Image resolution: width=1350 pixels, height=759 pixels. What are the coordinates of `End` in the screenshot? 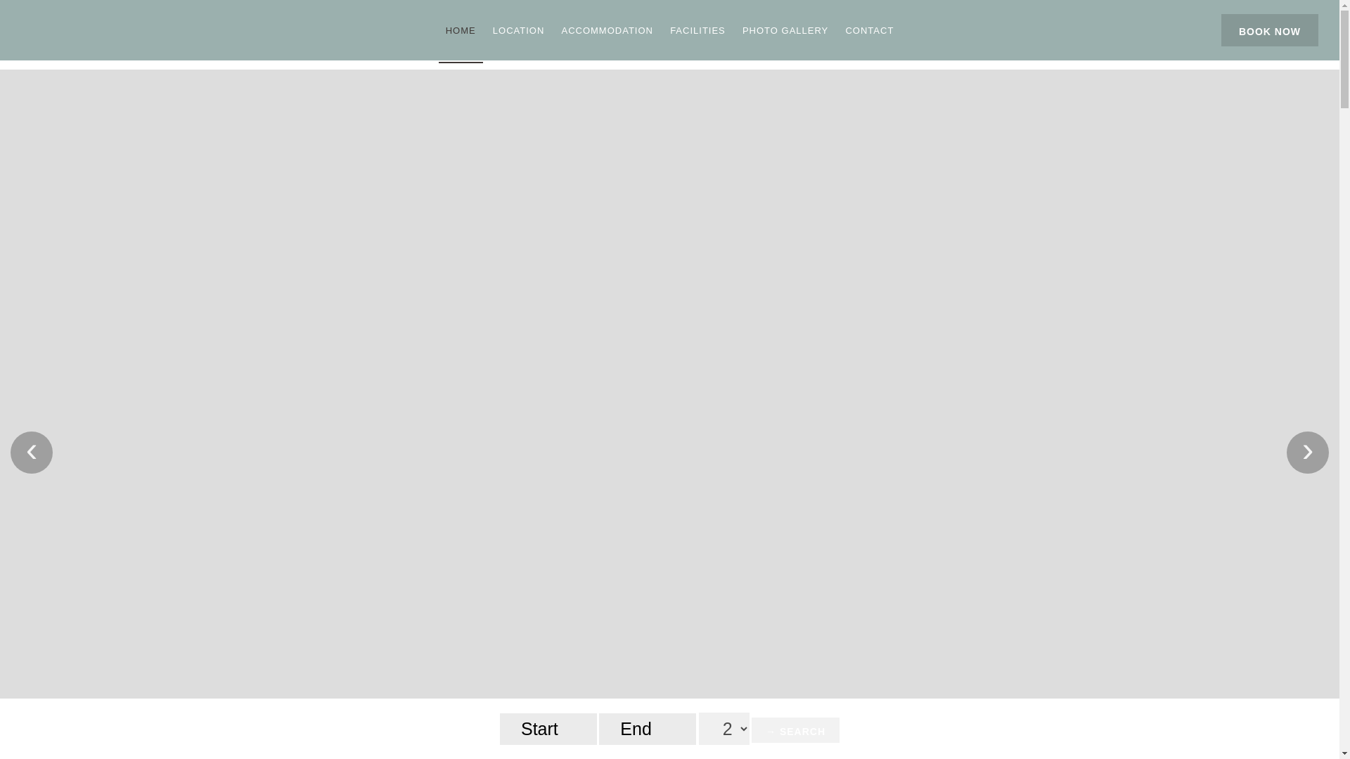 It's located at (648, 729).